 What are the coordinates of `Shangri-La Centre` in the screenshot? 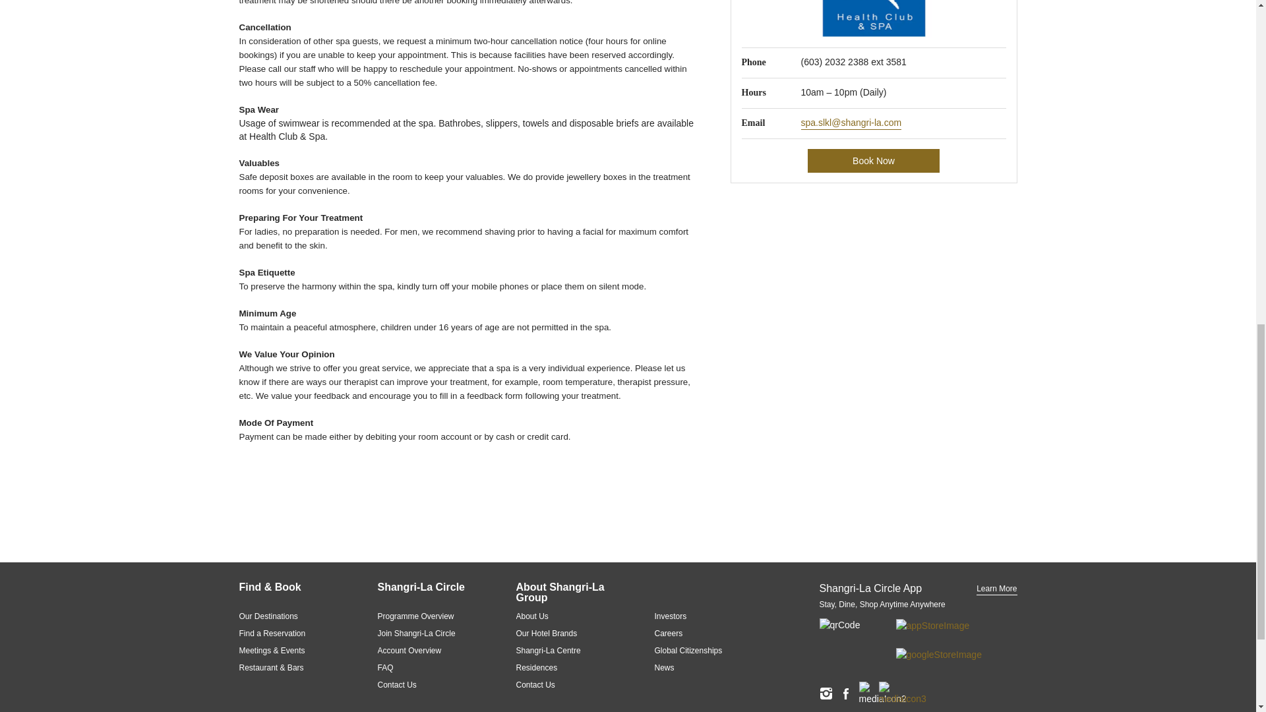 It's located at (568, 650).